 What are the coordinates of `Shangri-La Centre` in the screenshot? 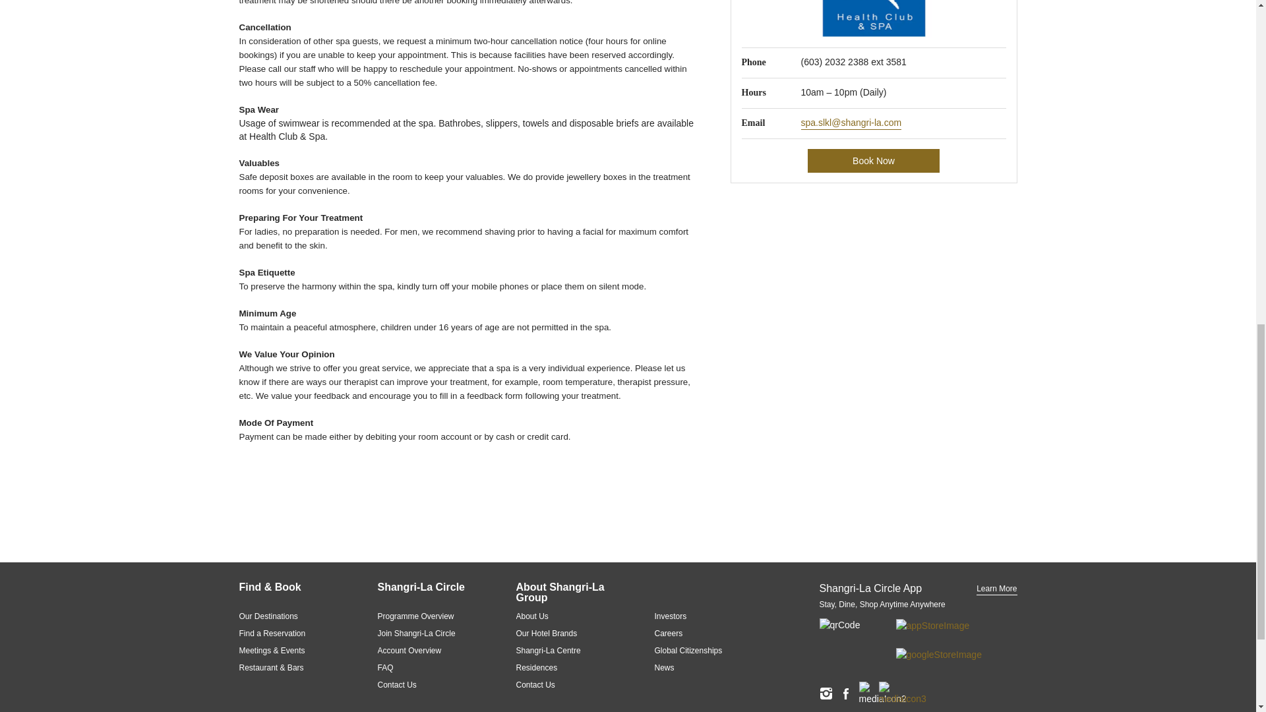 It's located at (568, 650).